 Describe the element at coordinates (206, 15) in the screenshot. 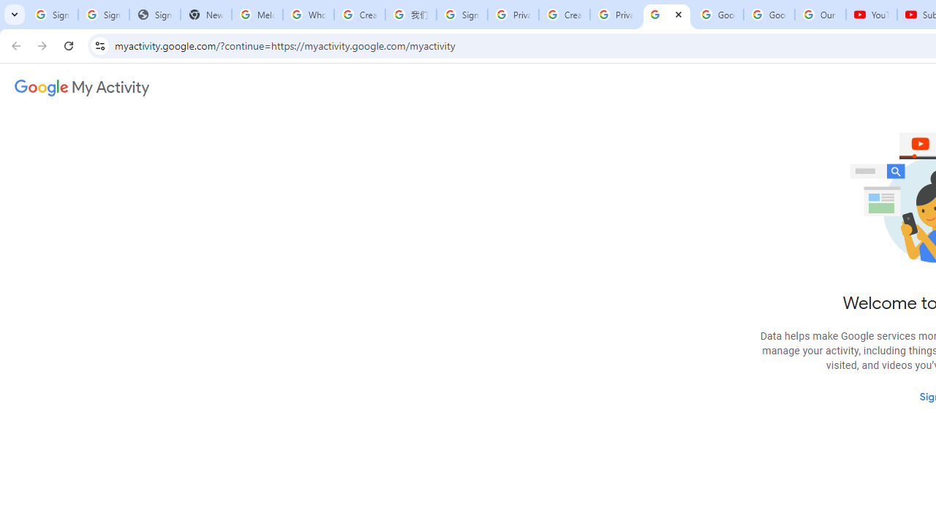

I see `New Tab` at that location.